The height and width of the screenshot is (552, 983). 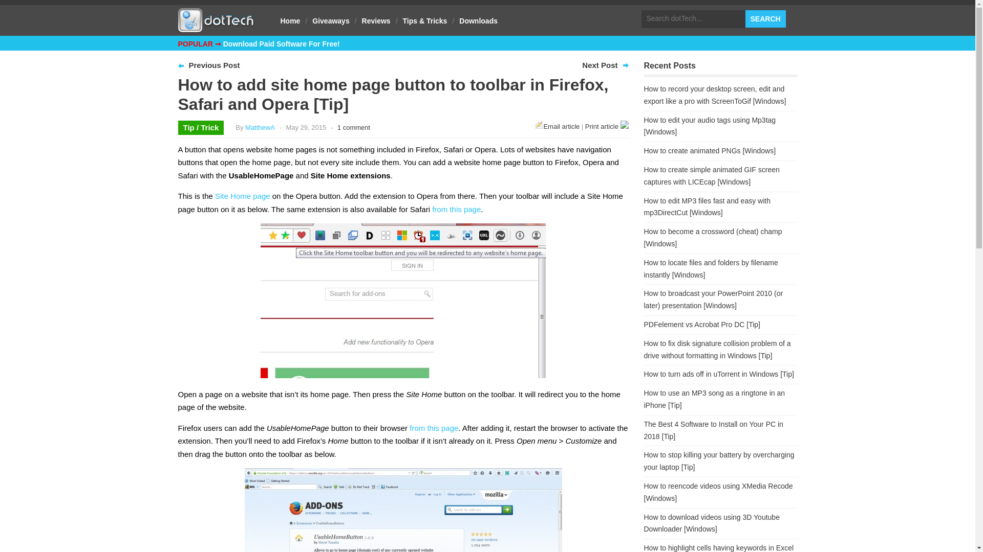 What do you see at coordinates (260, 127) in the screenshot?
I see `MatthewA` at bounding box center [260, 127].